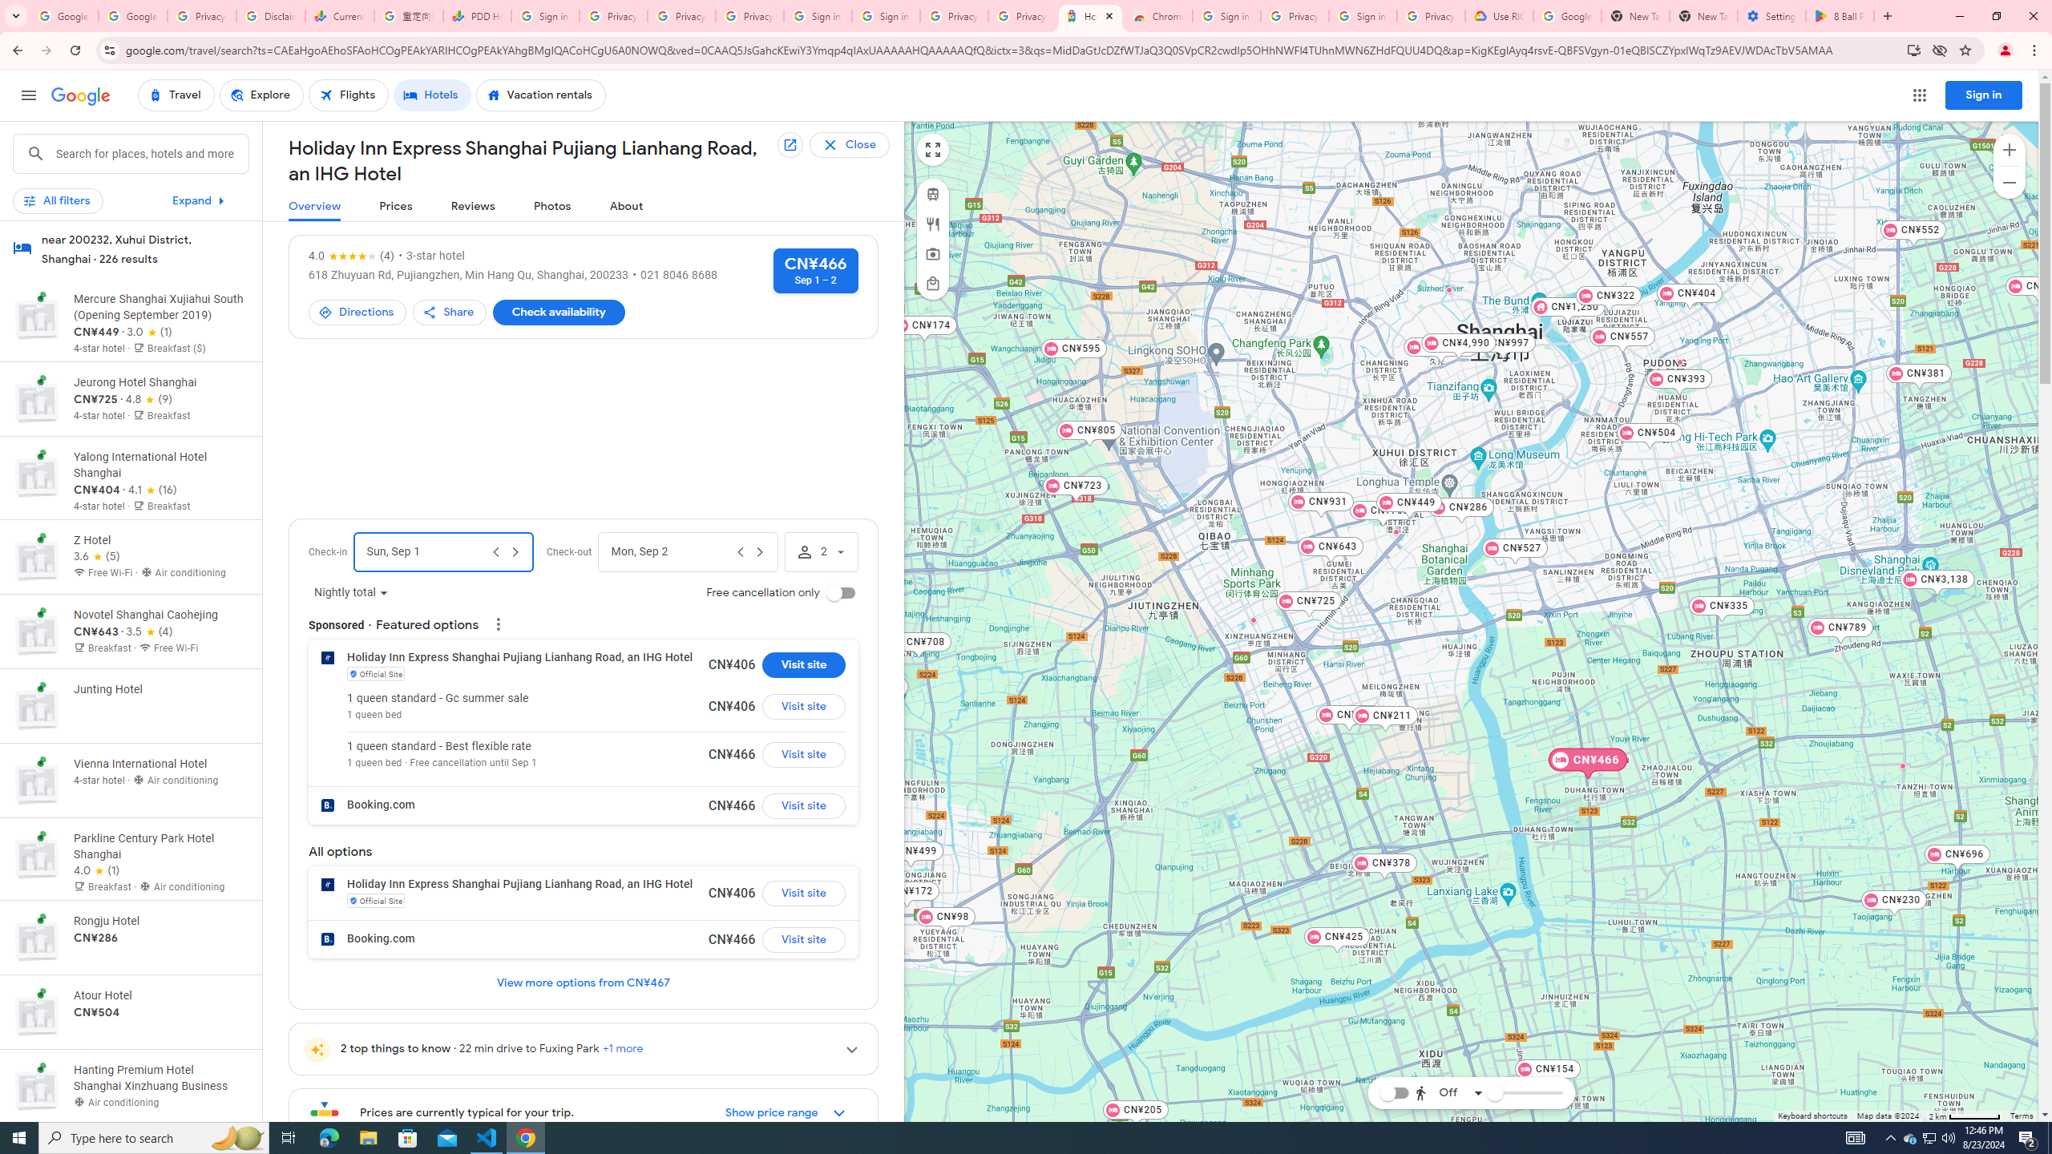 The image size is (2052, 1154). Describe the element at coordinates (932, 284) in the screenshot. I see `Areas for shopping` at that location.